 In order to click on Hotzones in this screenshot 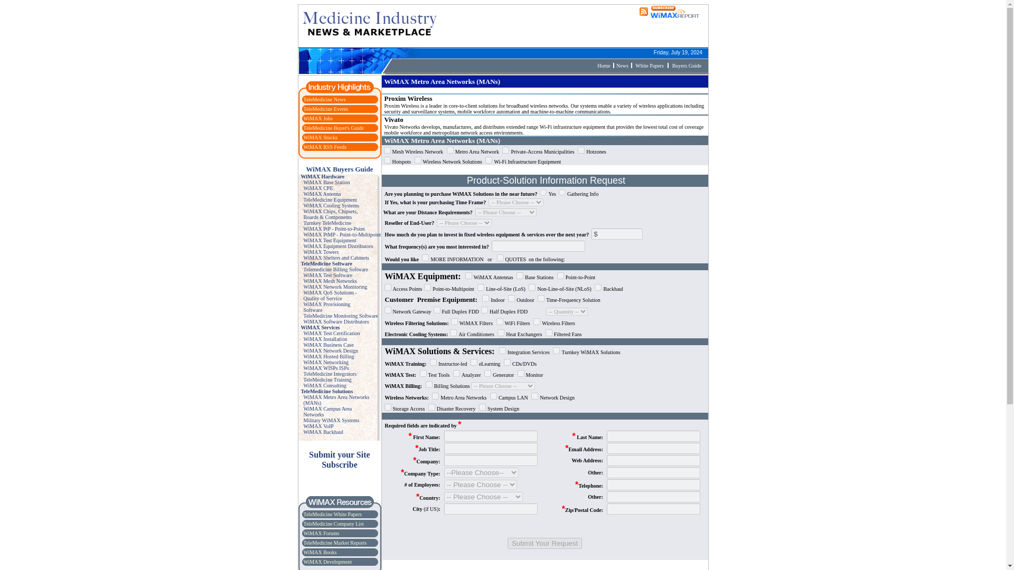, I will do `click(581, 150)`.